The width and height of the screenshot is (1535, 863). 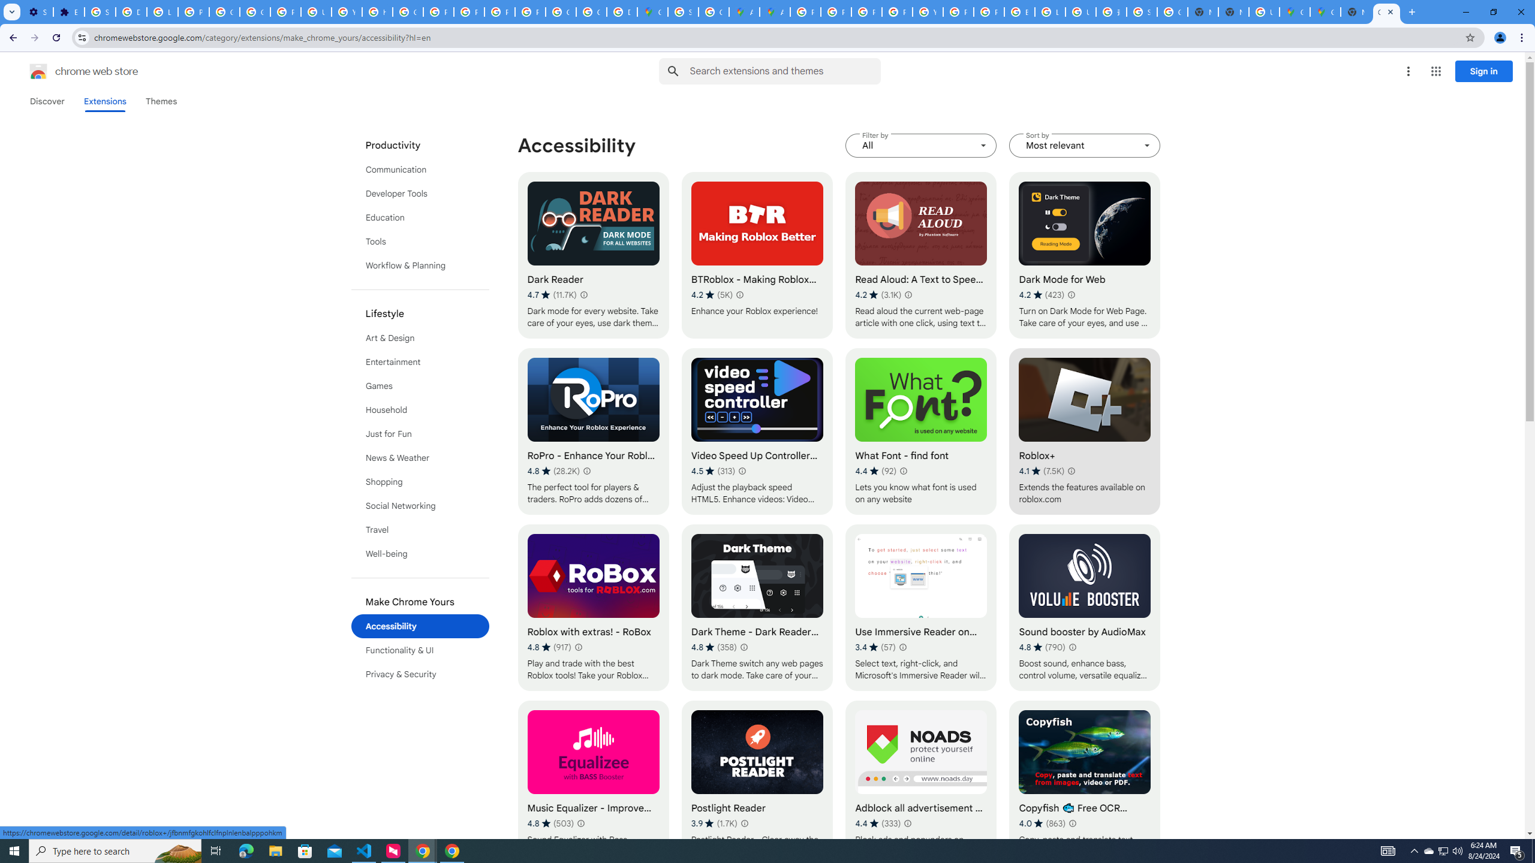 I want to click on Average rating 4.2 out of 5 stars. 5K ratings., so click(x=712, y=295).